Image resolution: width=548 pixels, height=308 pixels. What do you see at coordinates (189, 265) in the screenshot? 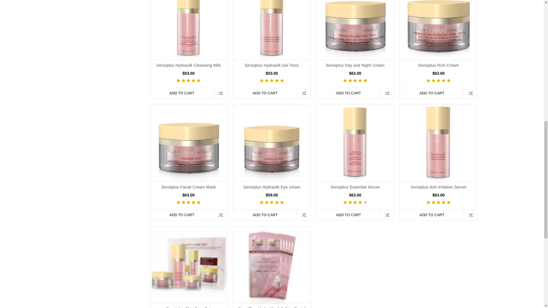
I see `skin care set for sensitive skin  ` at bounding box center [189, 265].